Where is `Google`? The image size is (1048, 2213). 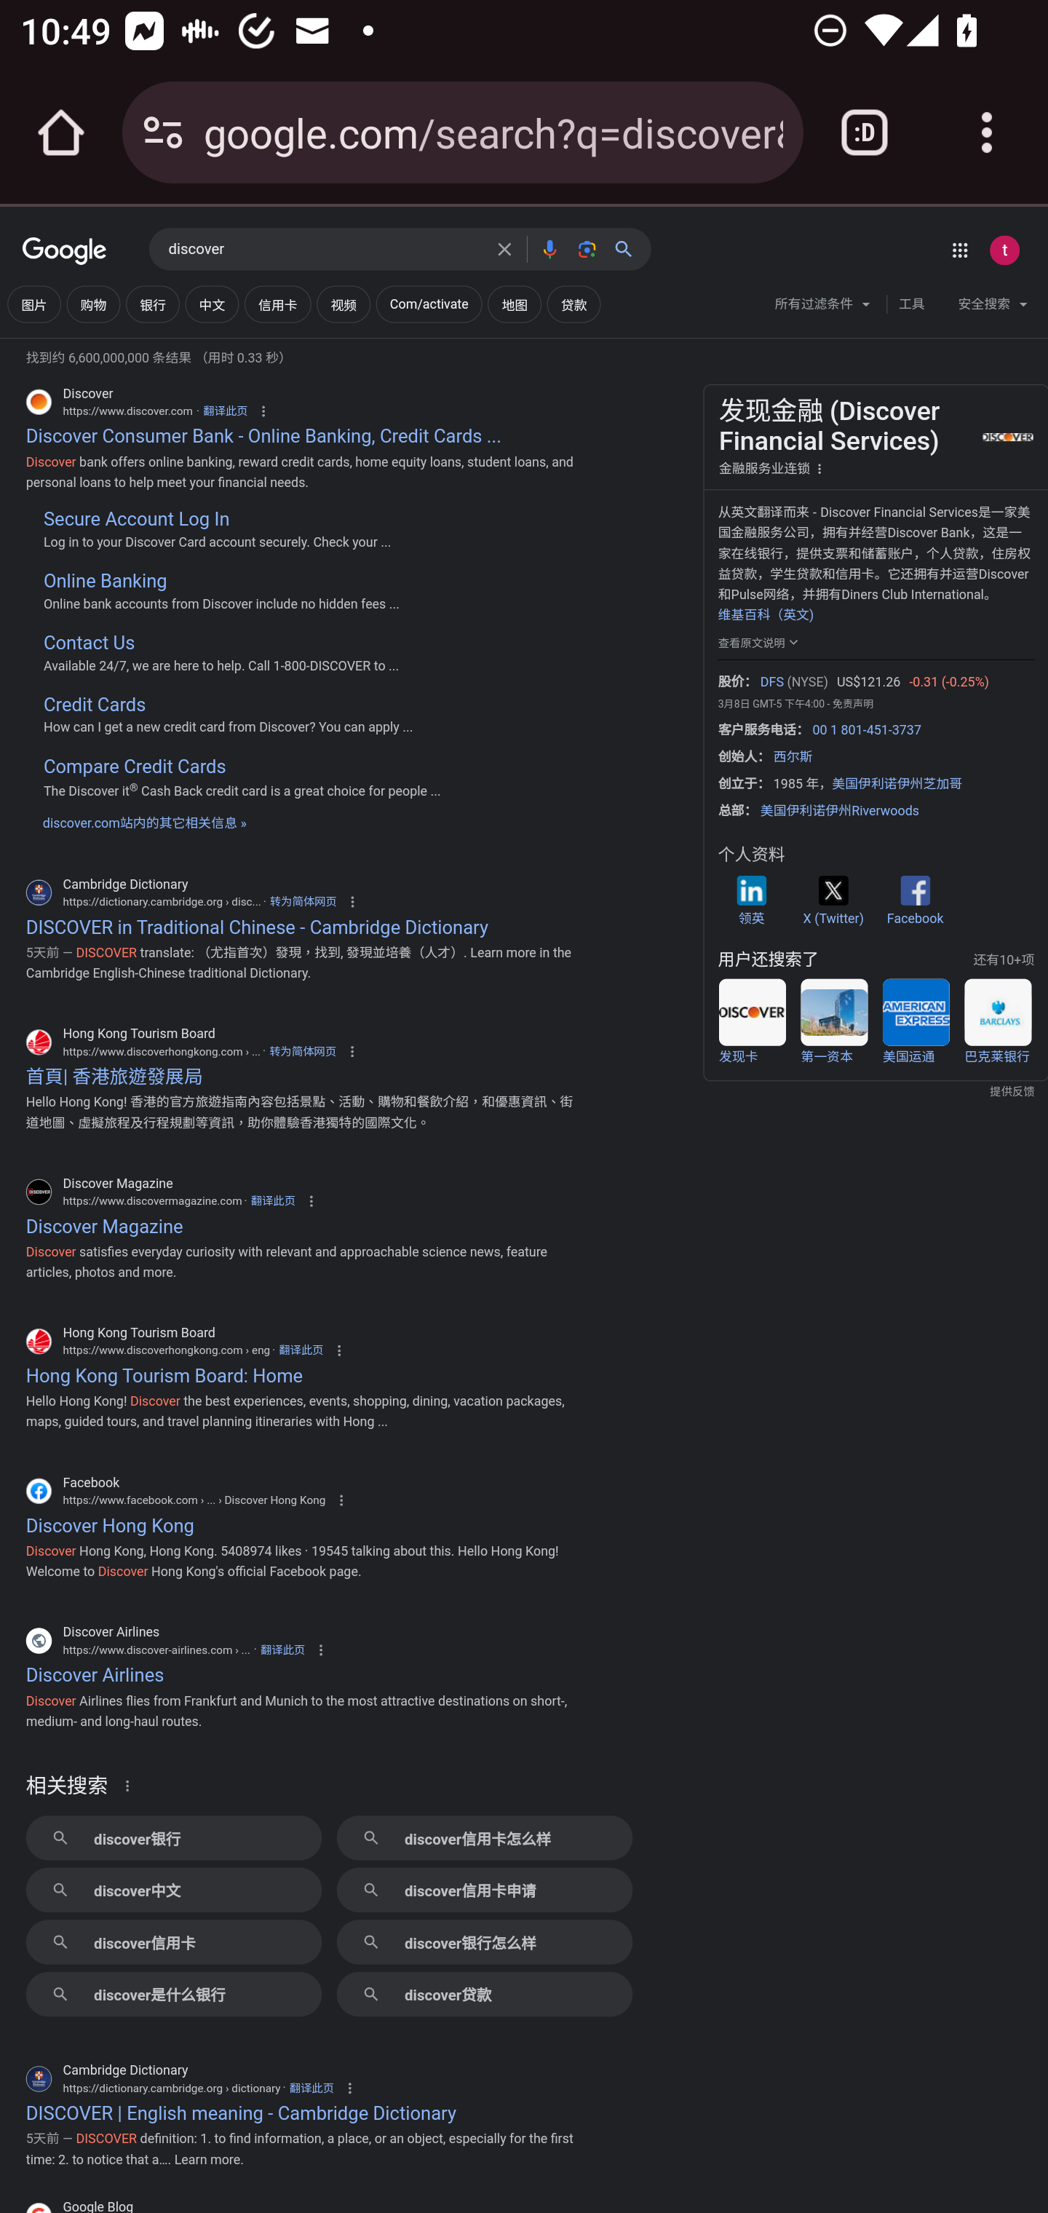
Google is located at coordinates (65, 252).